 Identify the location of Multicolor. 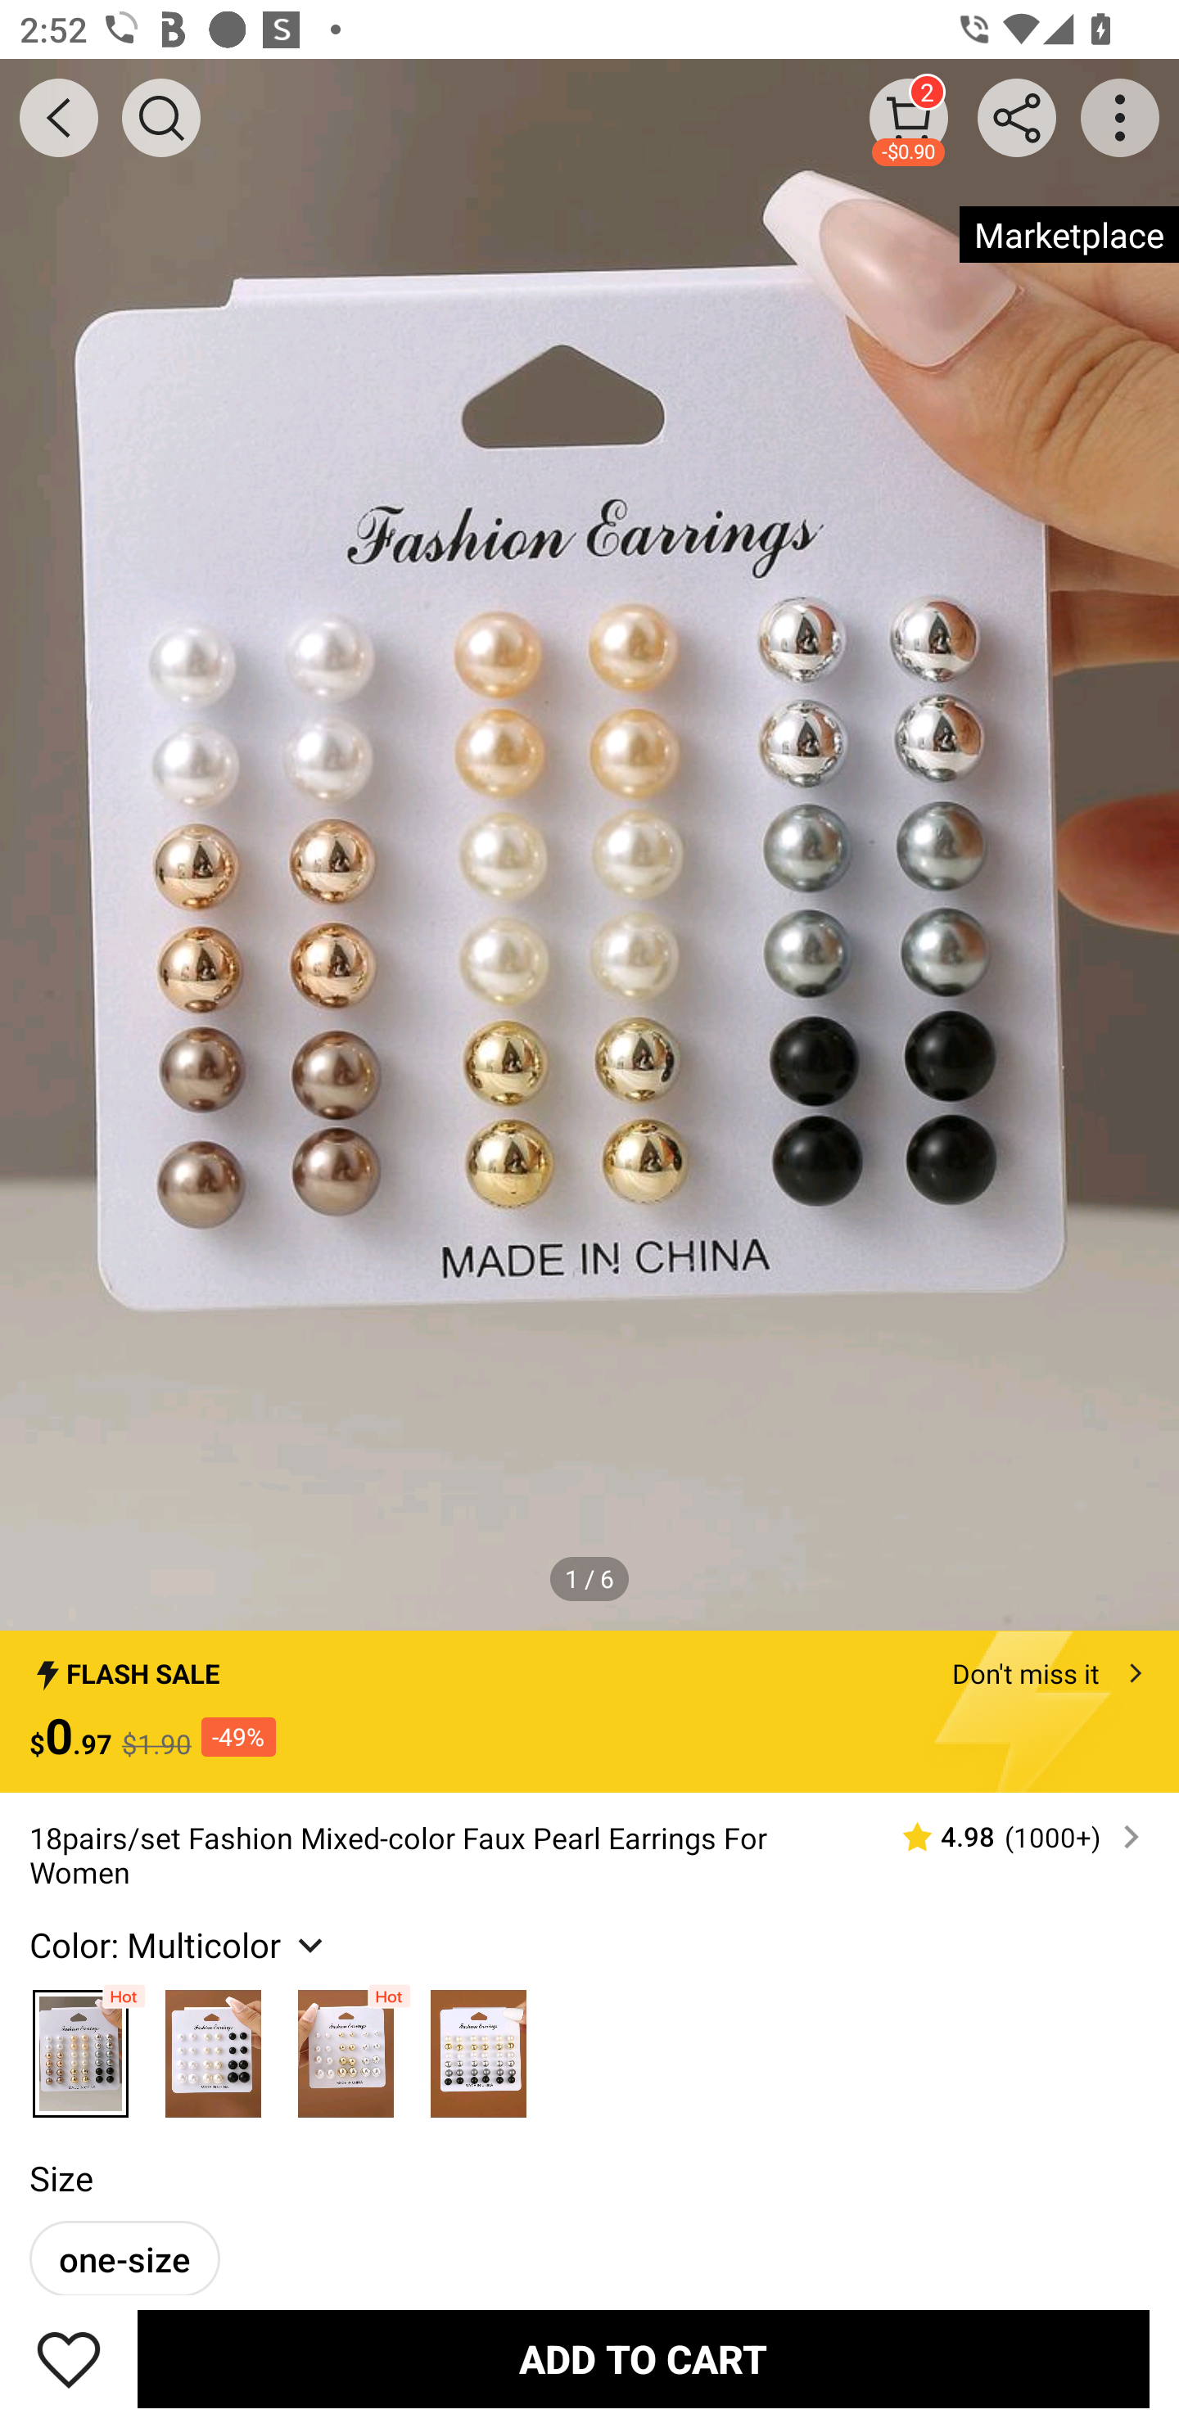
(478, 2046).